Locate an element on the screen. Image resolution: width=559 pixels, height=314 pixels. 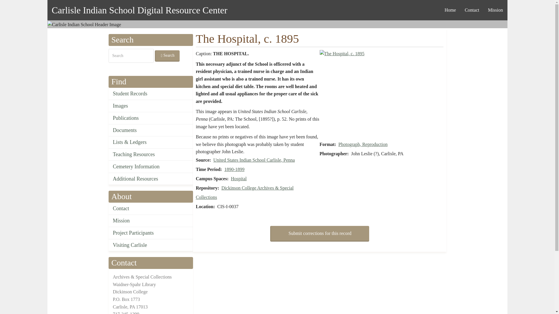
Additional Resources is located at coordinates (151, 179).